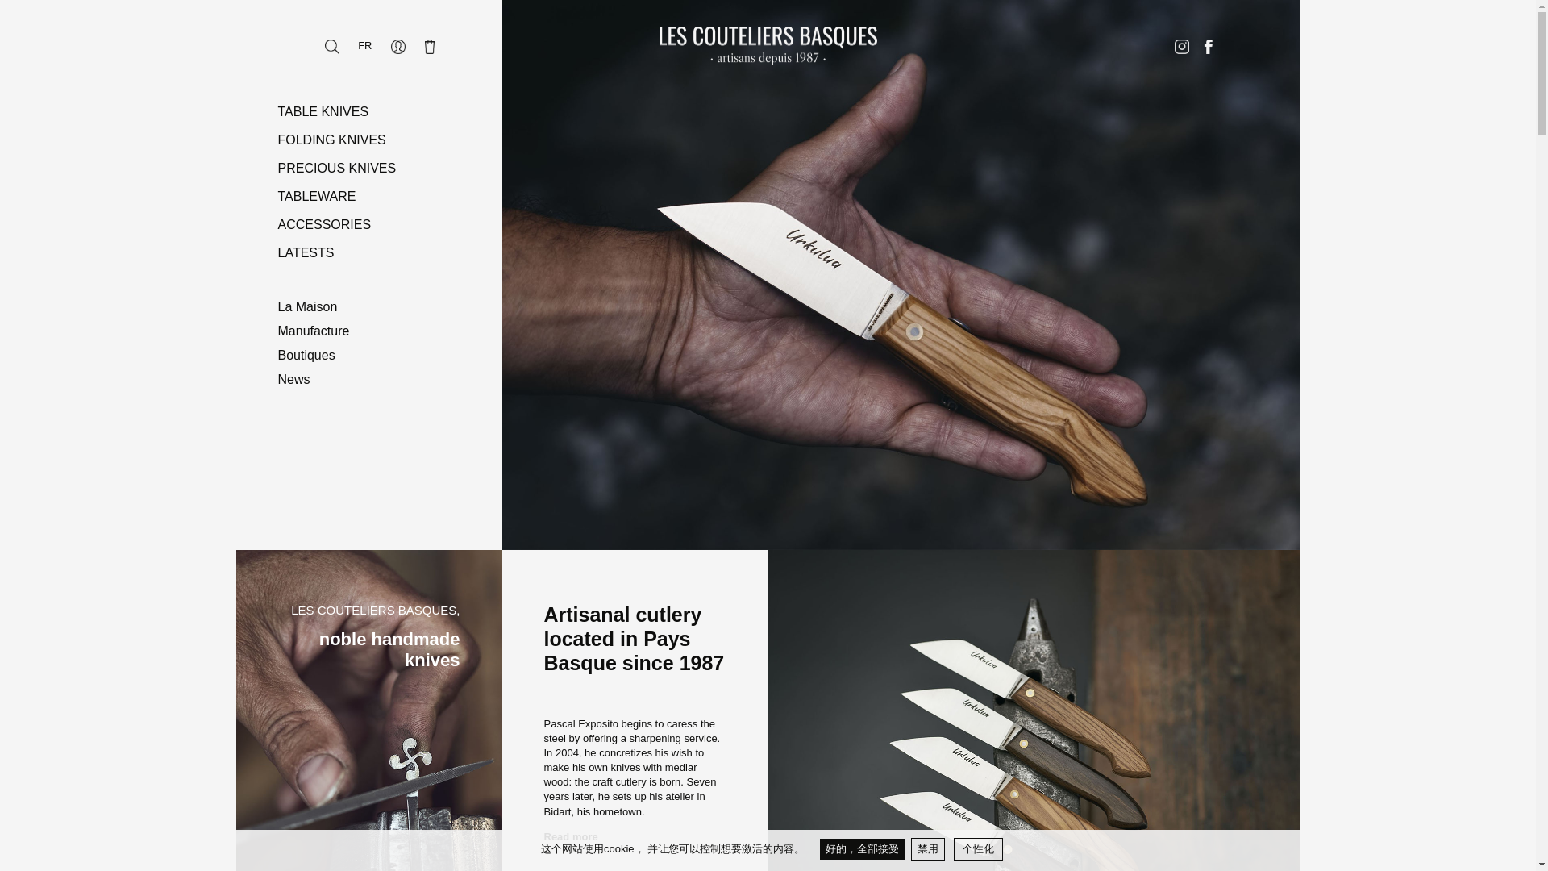 The image size is (1548, 871). What do you see at coordinates (384, 140) in the screenshot?
I see `FOLDING KNIVES` at bounding box center [384, 140].